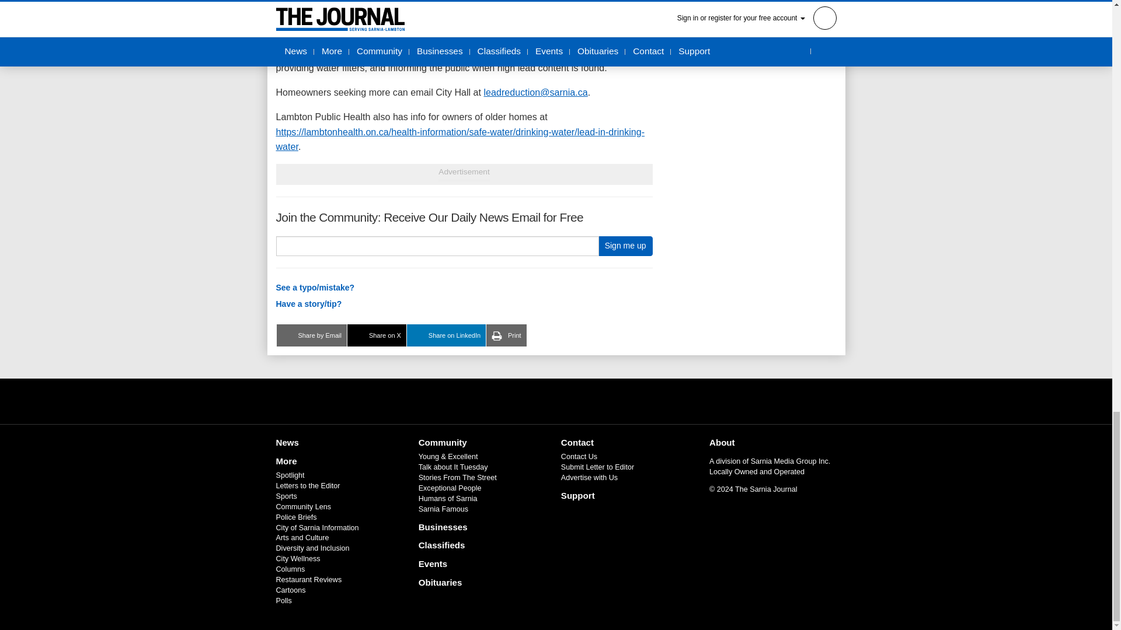 Image resolution: width=1121 pixels, height=630 pixels. Describe the element at coordinates (625, 246) in the screenshot. I see `Sign me up` at that location.